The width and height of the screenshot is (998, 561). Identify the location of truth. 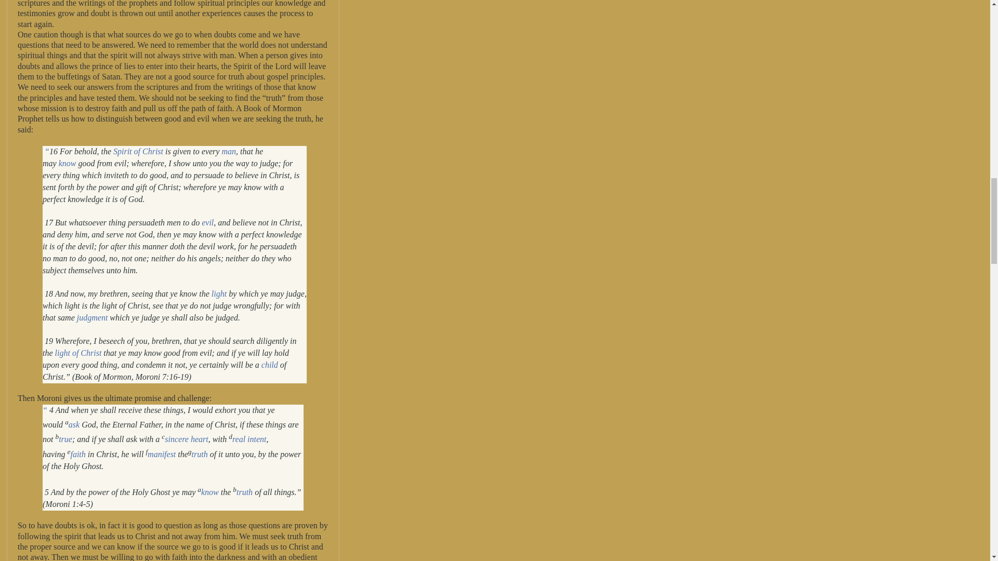
(244, 491).